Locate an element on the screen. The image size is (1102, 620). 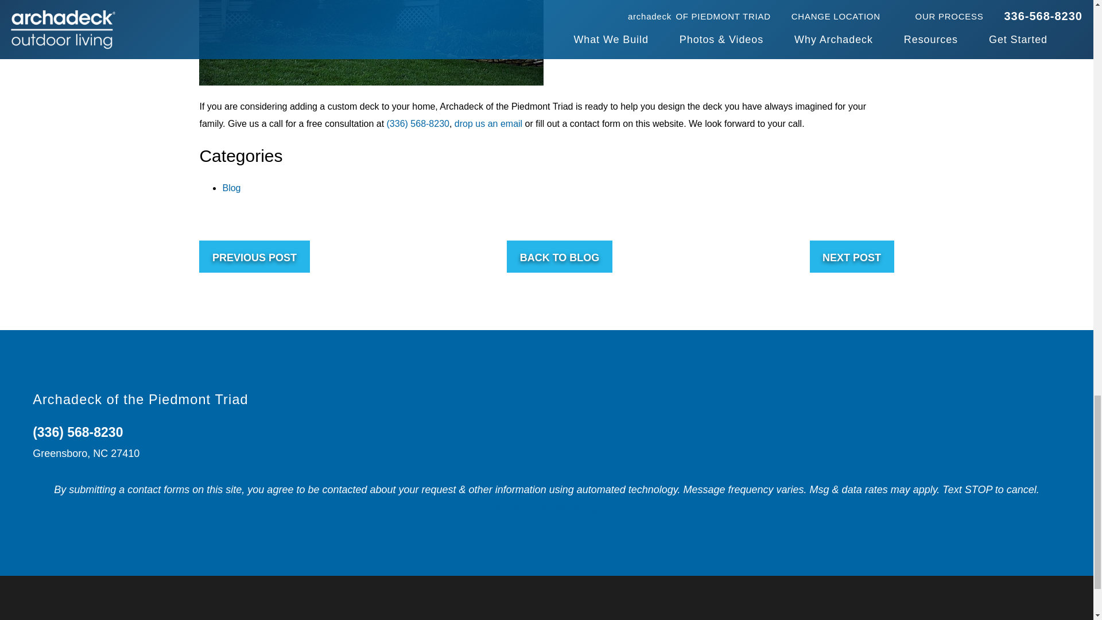
YouTube is located at coordinates (976, 401).